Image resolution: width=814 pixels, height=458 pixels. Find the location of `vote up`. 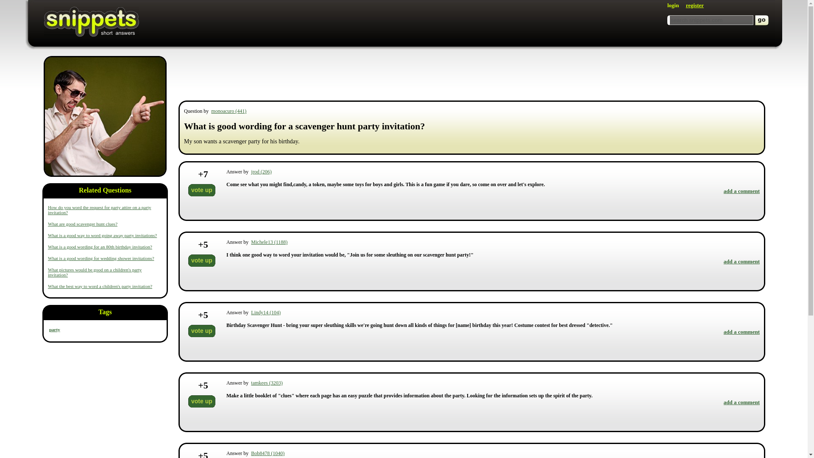

vote up is located at coordinates (202, 260).